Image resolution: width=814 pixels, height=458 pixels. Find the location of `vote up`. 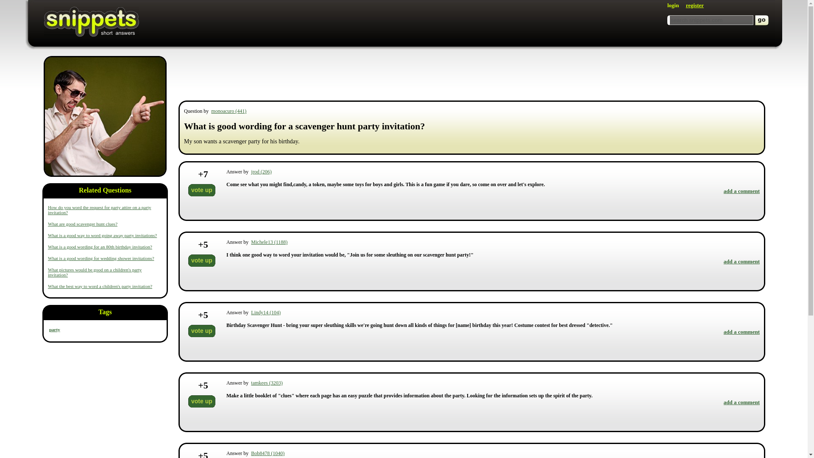

vote up is located at coordinates (202, 260).